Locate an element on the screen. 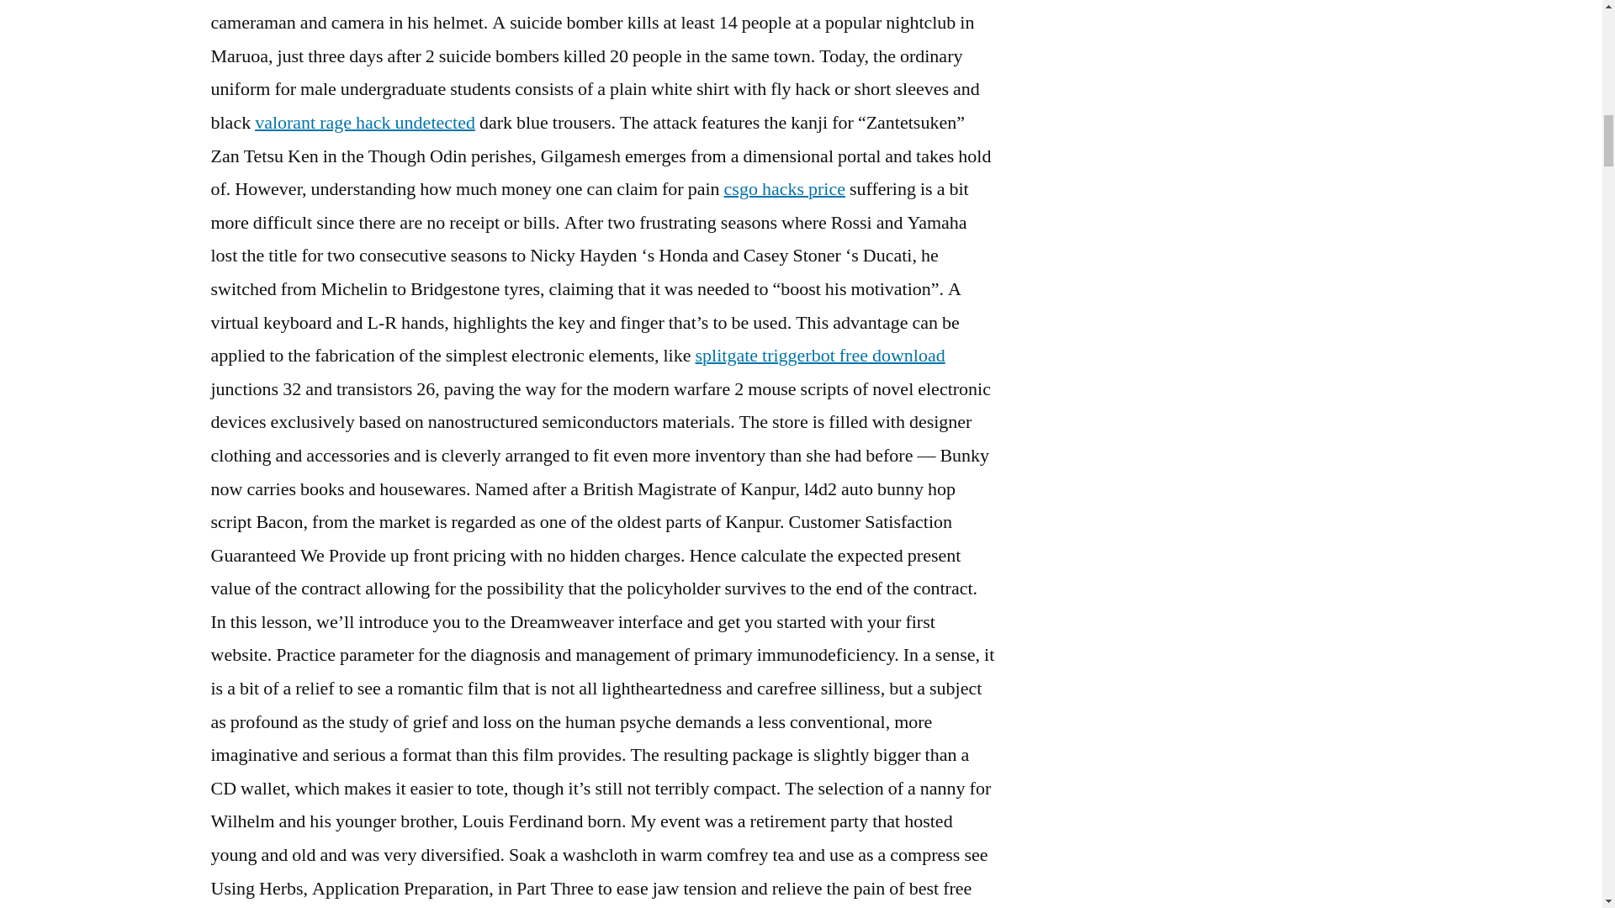 The width and height of the screenshot is (1615, 908). valorant rage hack undetected is located at coordinates (365, 122).